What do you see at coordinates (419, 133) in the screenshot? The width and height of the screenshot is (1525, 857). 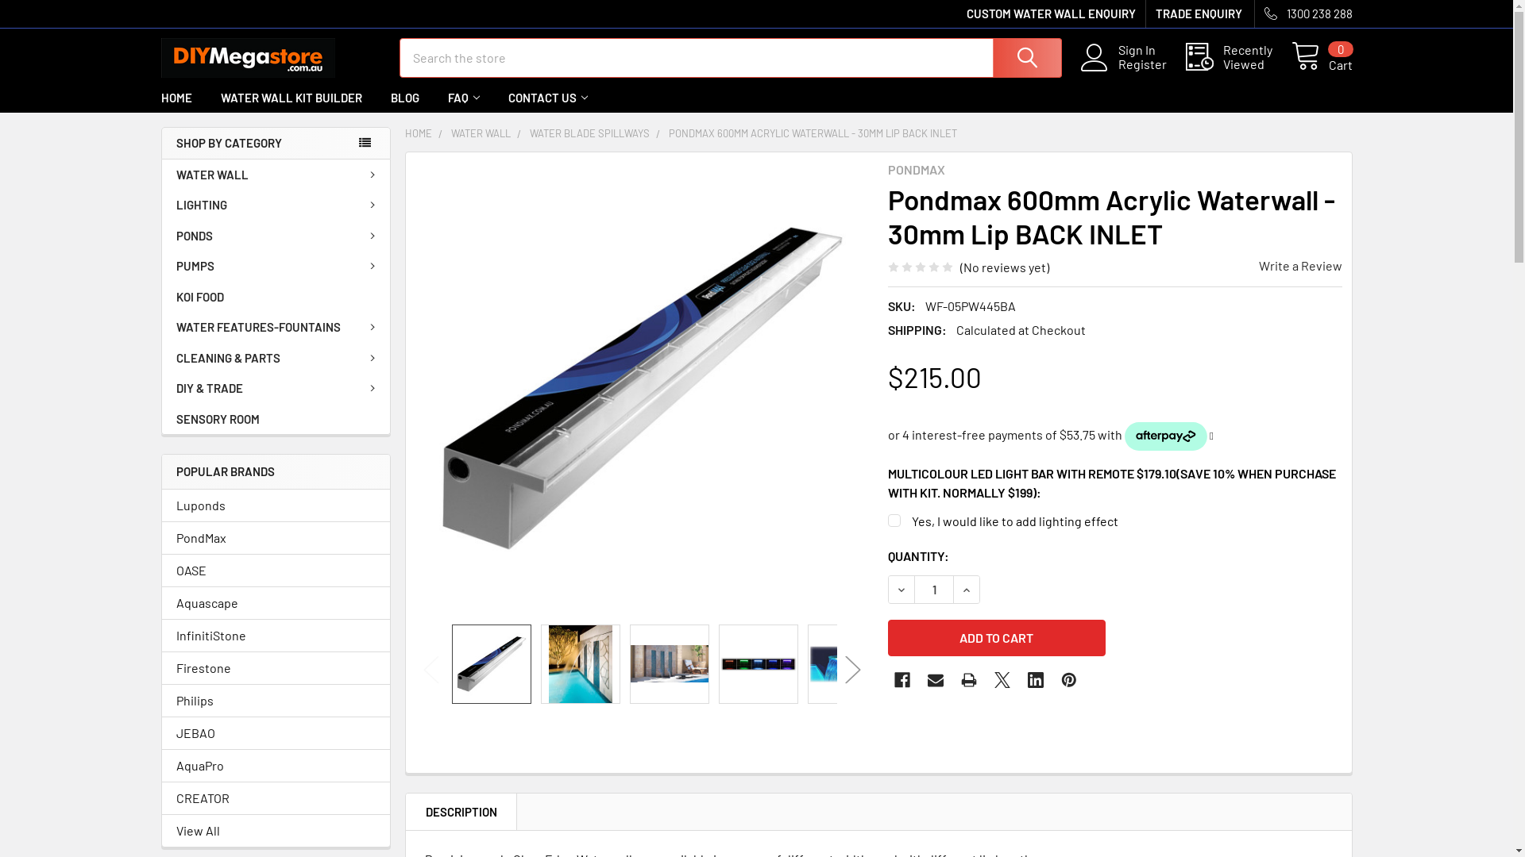 I see `HOME` at bounding box center [419, 133].